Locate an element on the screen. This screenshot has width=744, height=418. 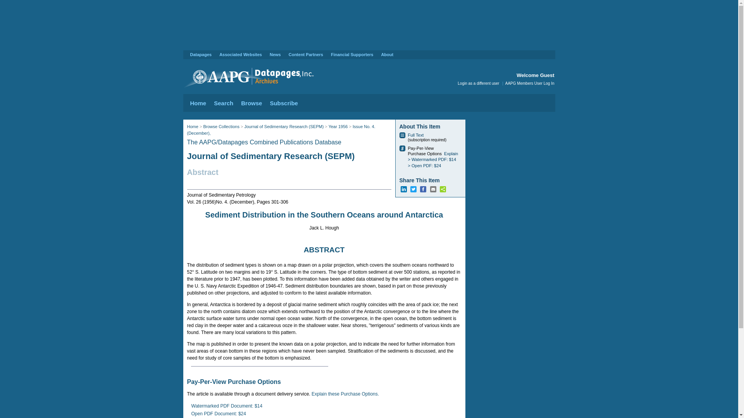
Home is located at coordinates (198, 103).